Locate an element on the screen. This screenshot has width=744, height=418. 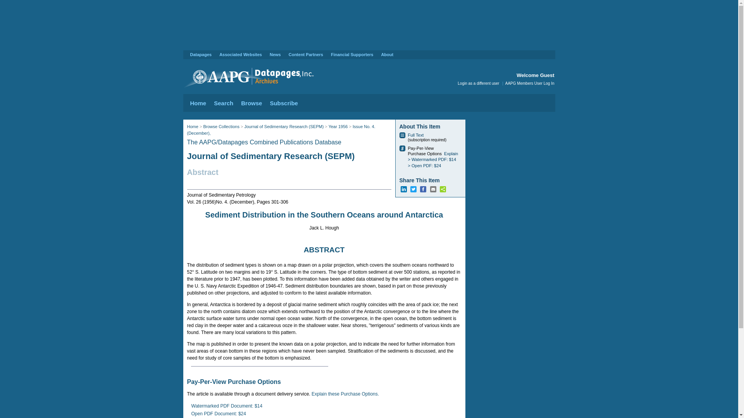
Home is located at coordinates (198, 103).